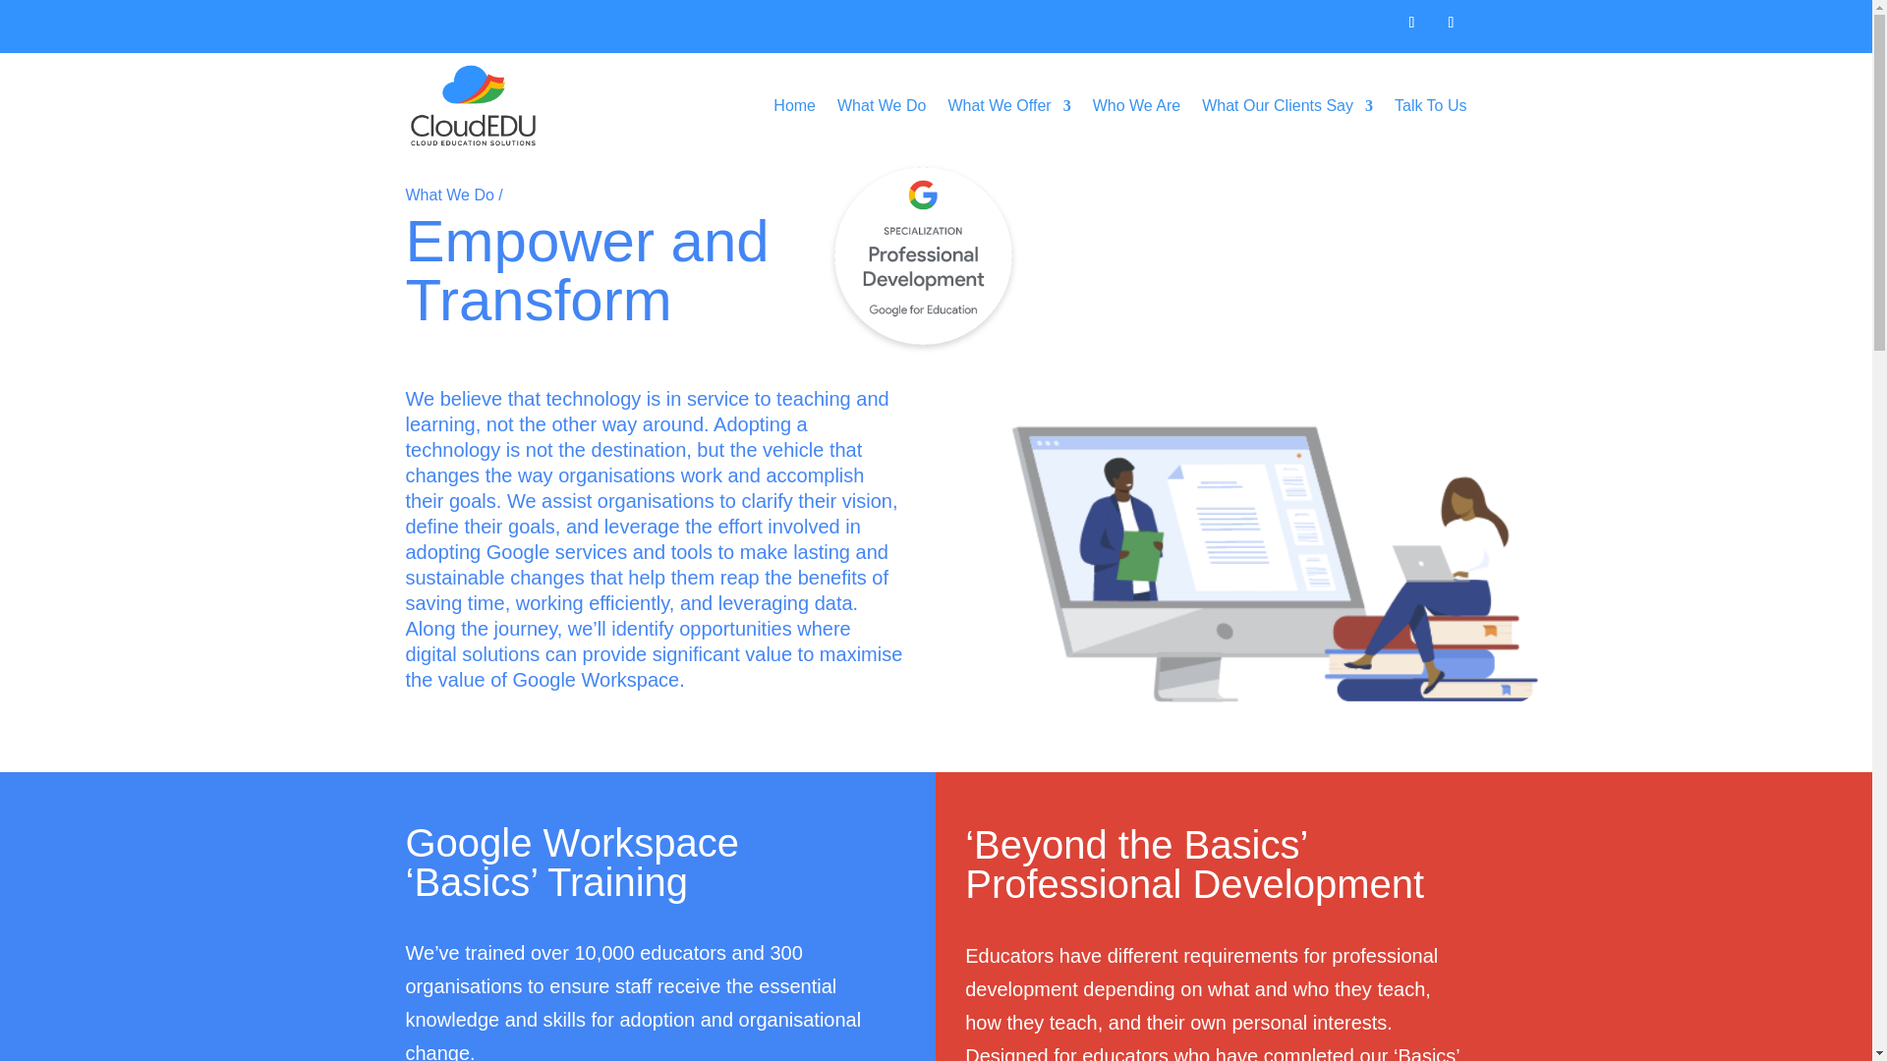 This screenshot has width=1887, height=1061. What do you see at coordinates (1194, 507) in the screenshot?
I see `CloudEdu - Empower and Transform` at bounding box center [1194, 507].